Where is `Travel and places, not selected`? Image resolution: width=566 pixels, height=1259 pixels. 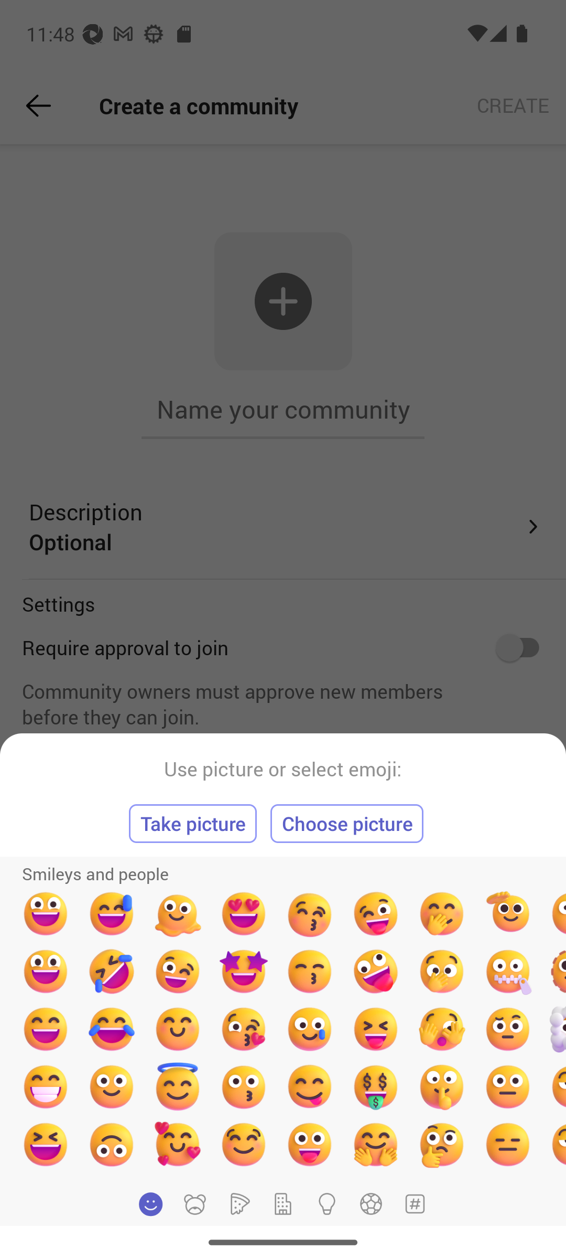 Travel and places, not selected is located at coordinates (283, 1204).